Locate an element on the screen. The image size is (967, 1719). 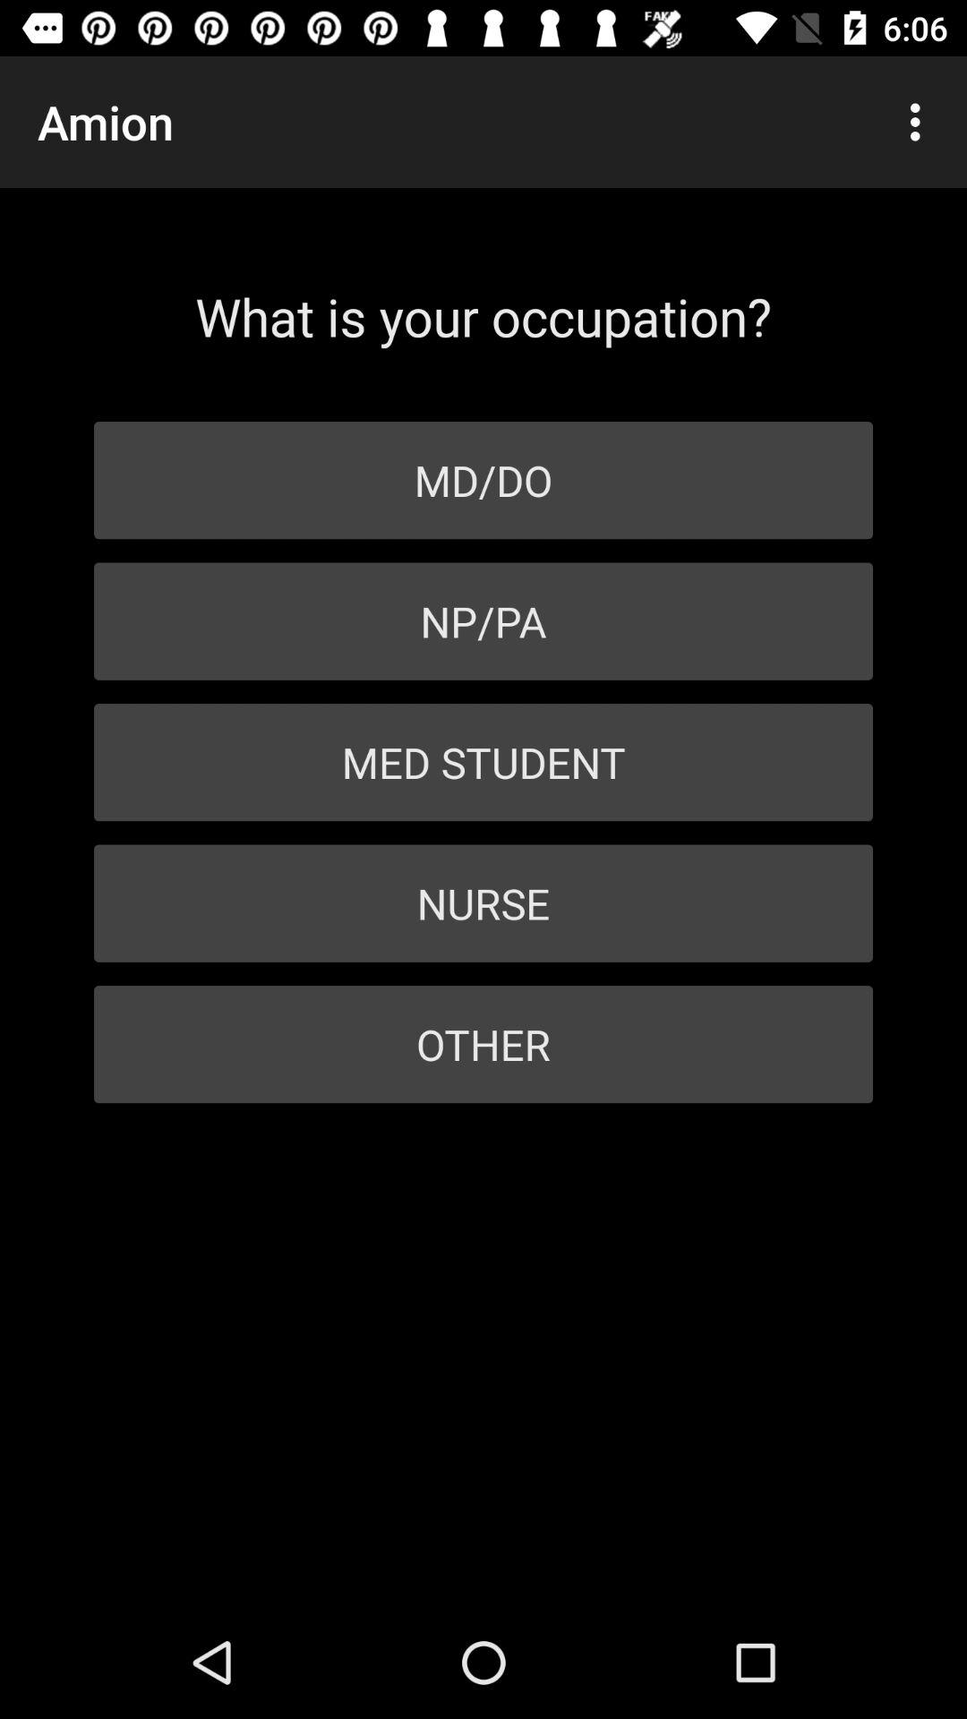
open icon below the med student item is located at coordinates (483, 902).